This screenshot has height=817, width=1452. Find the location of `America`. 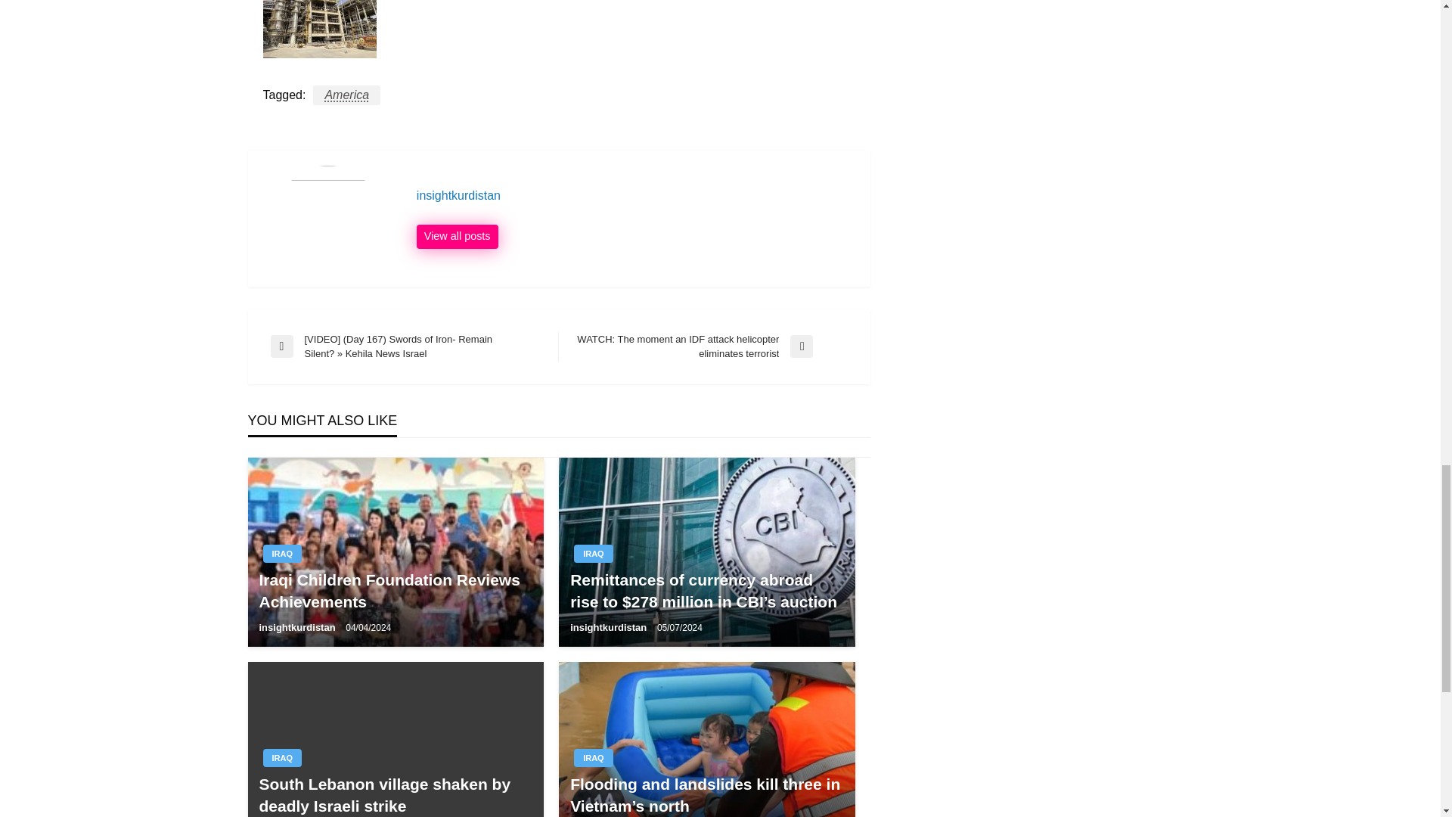

America is located at coordinates (346, 95).